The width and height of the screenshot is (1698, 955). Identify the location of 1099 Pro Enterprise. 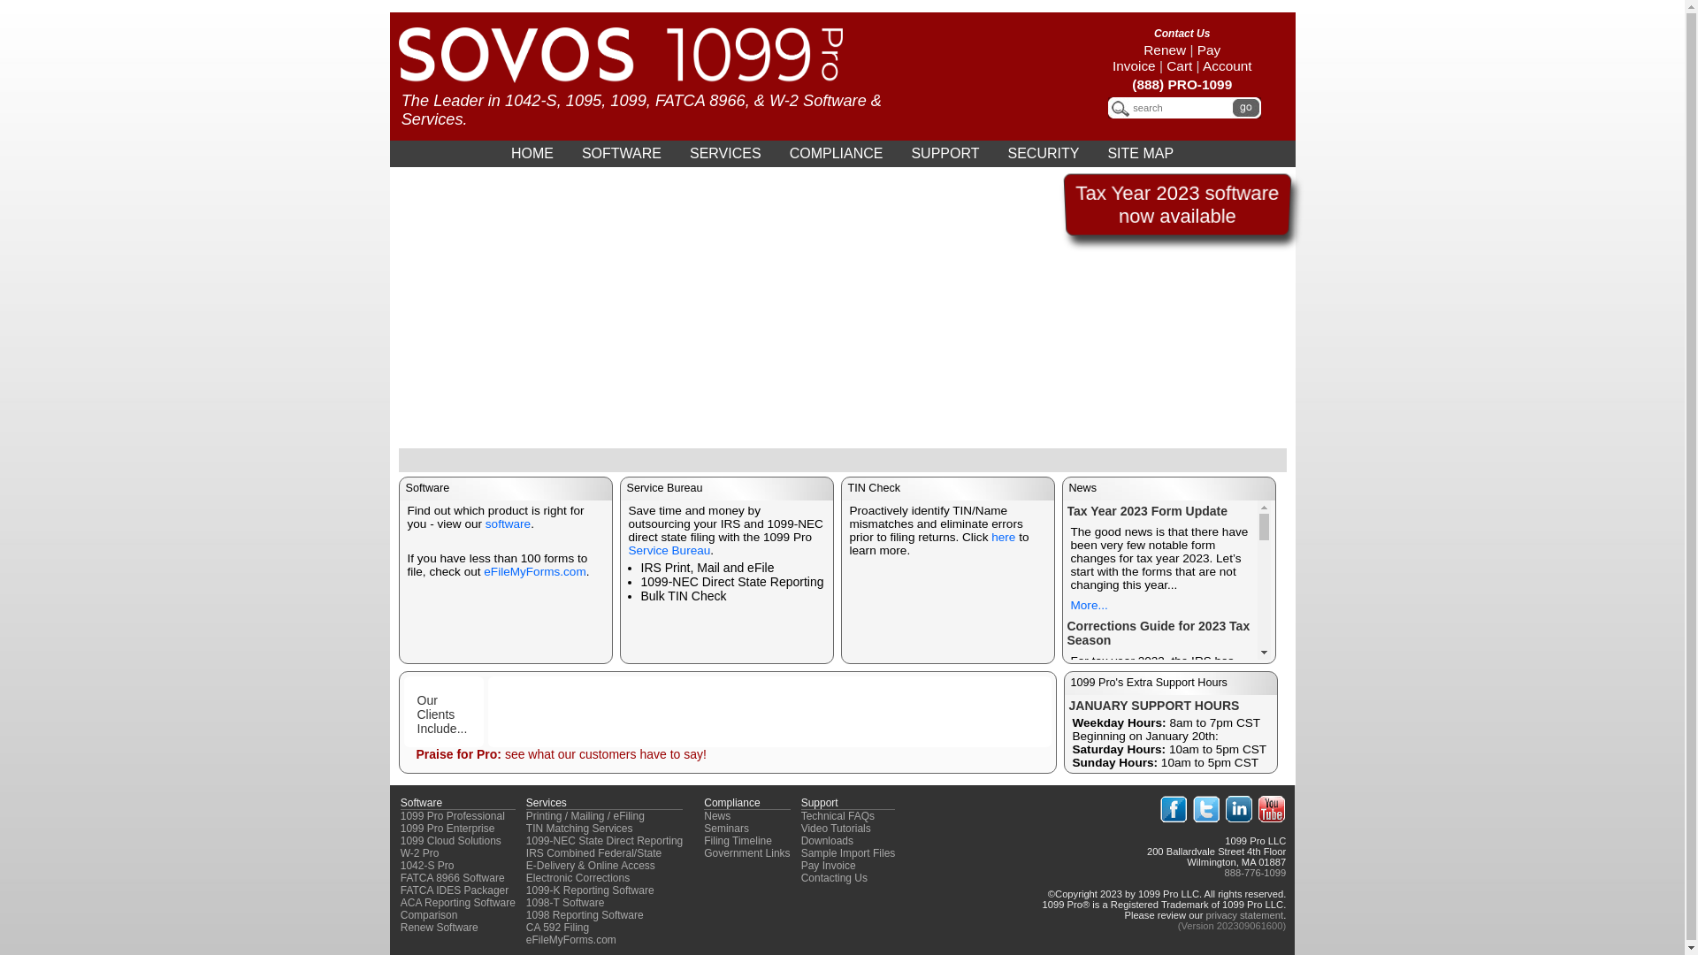
(447, 829).